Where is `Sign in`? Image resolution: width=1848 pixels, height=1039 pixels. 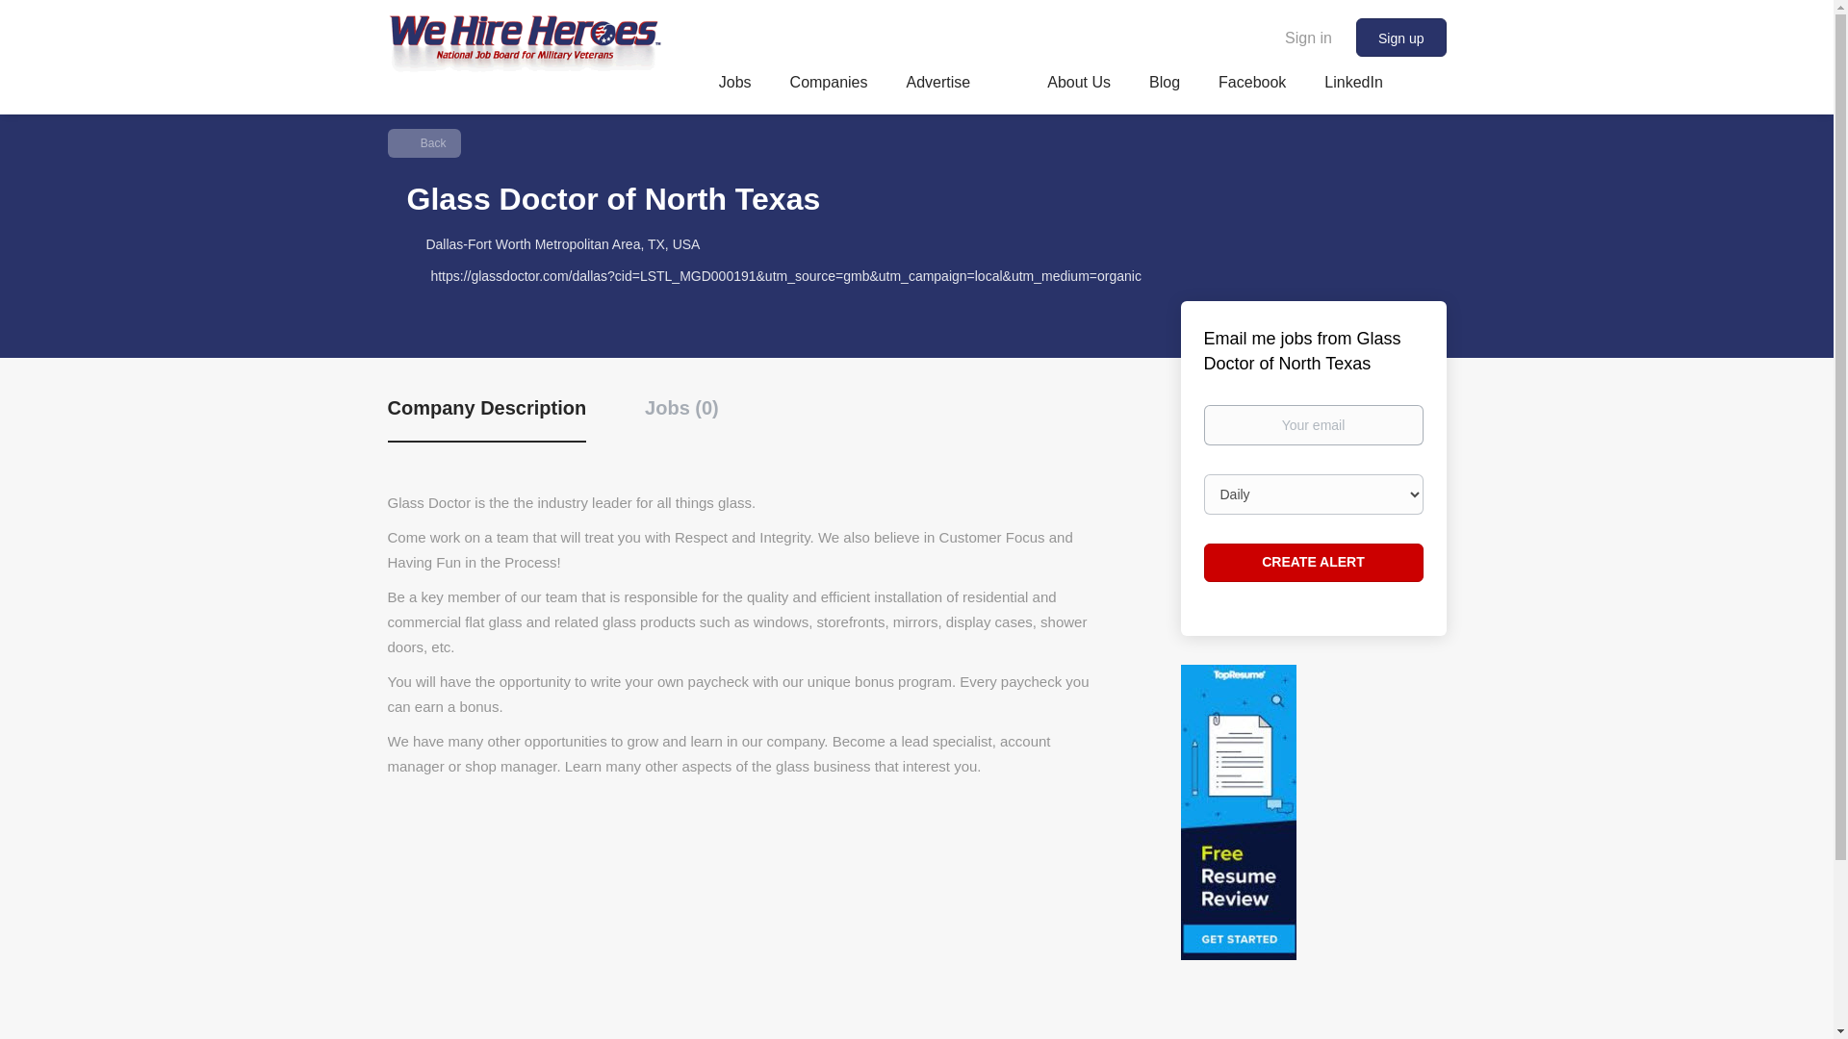 Sign in is located at coordinates (1309, 37).